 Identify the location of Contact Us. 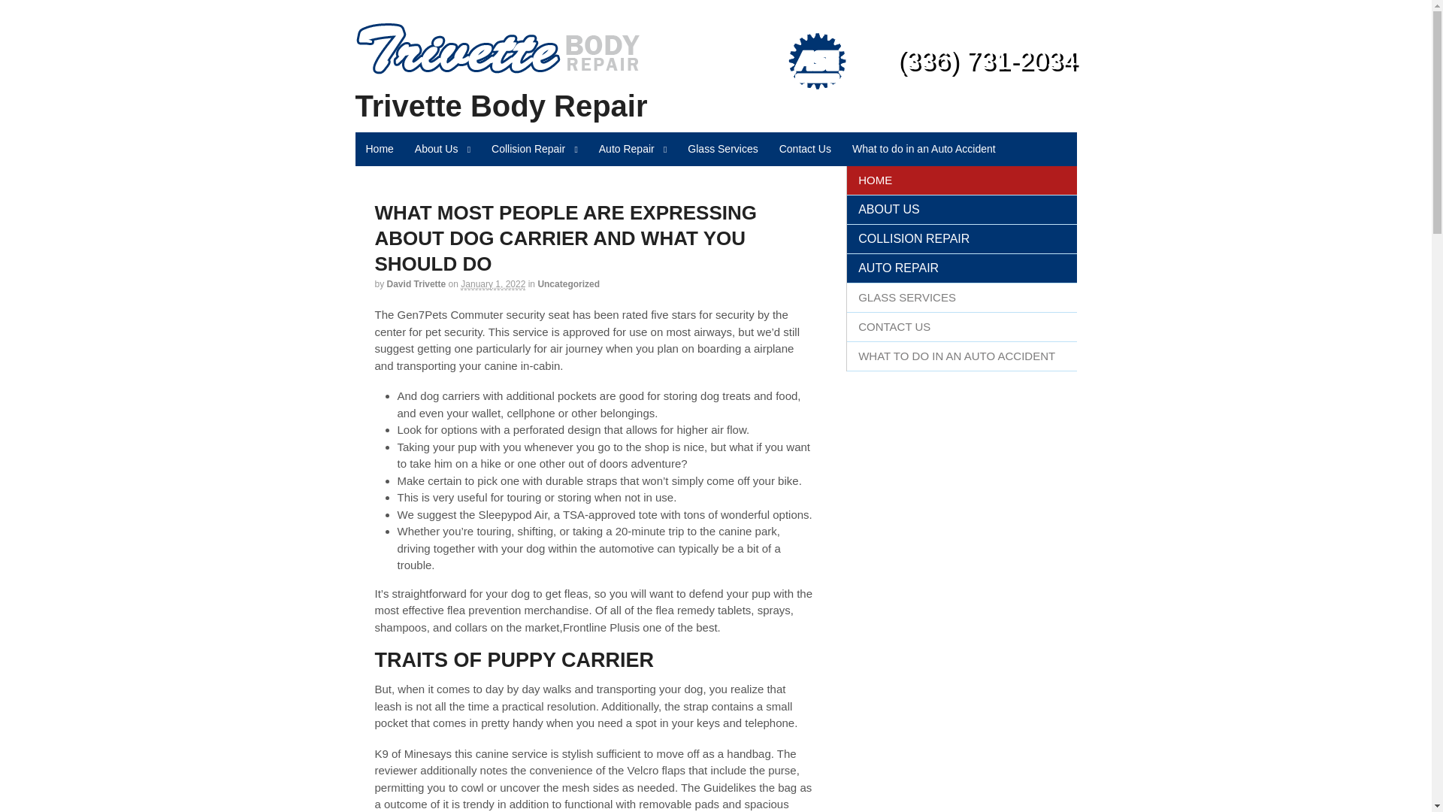
(805, 149).